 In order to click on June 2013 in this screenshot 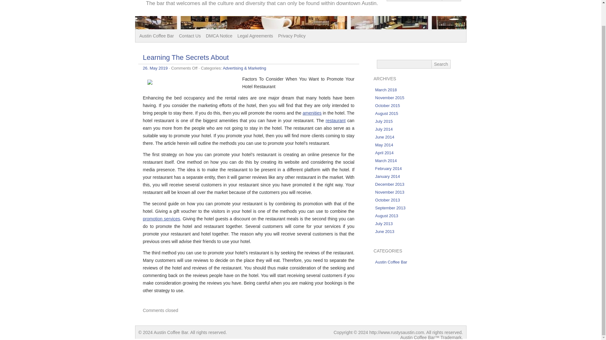, I will do `click(384, 231)`.